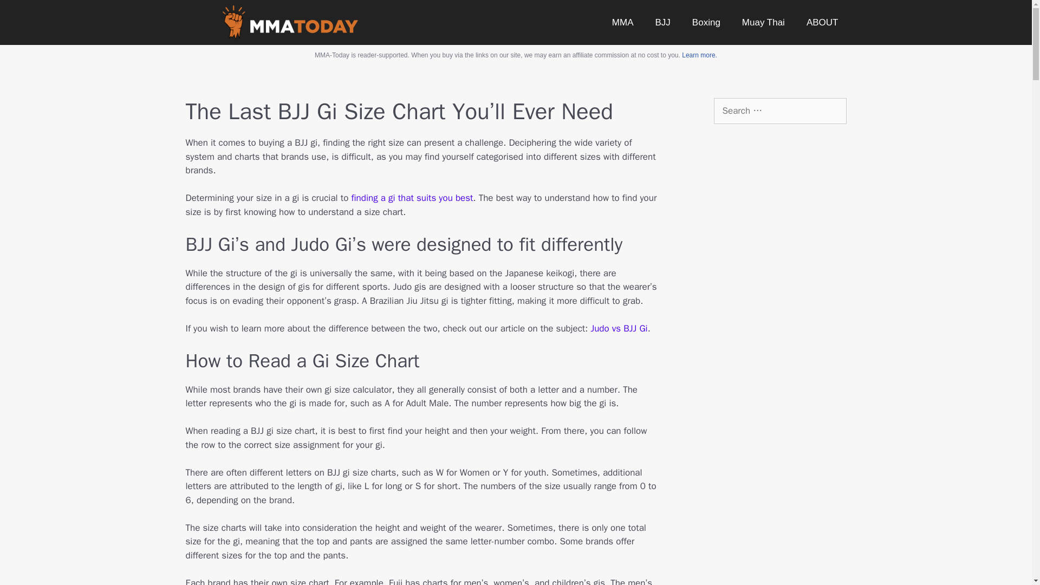 The height and width of the screenshot is (585, 1040). I want to click on Judo vs BJJ Gi, so click(619, 328).